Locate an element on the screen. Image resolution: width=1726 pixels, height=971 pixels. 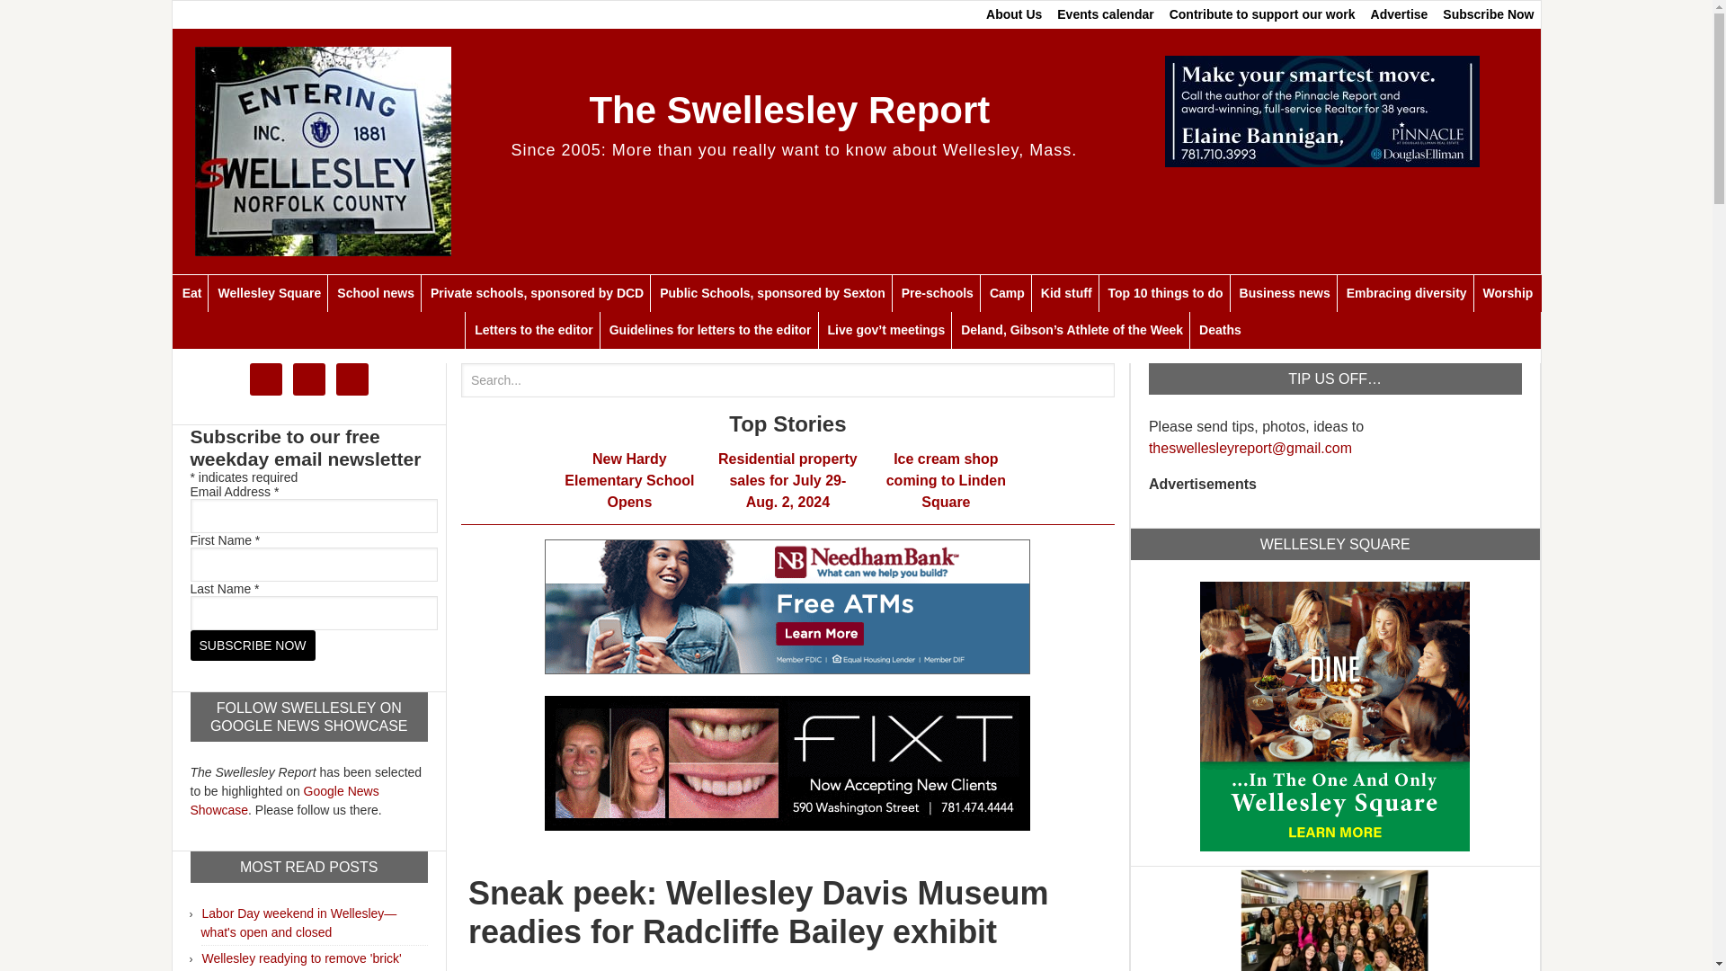
Guidelines for letters to the editor is located at coordinates (710, 329).